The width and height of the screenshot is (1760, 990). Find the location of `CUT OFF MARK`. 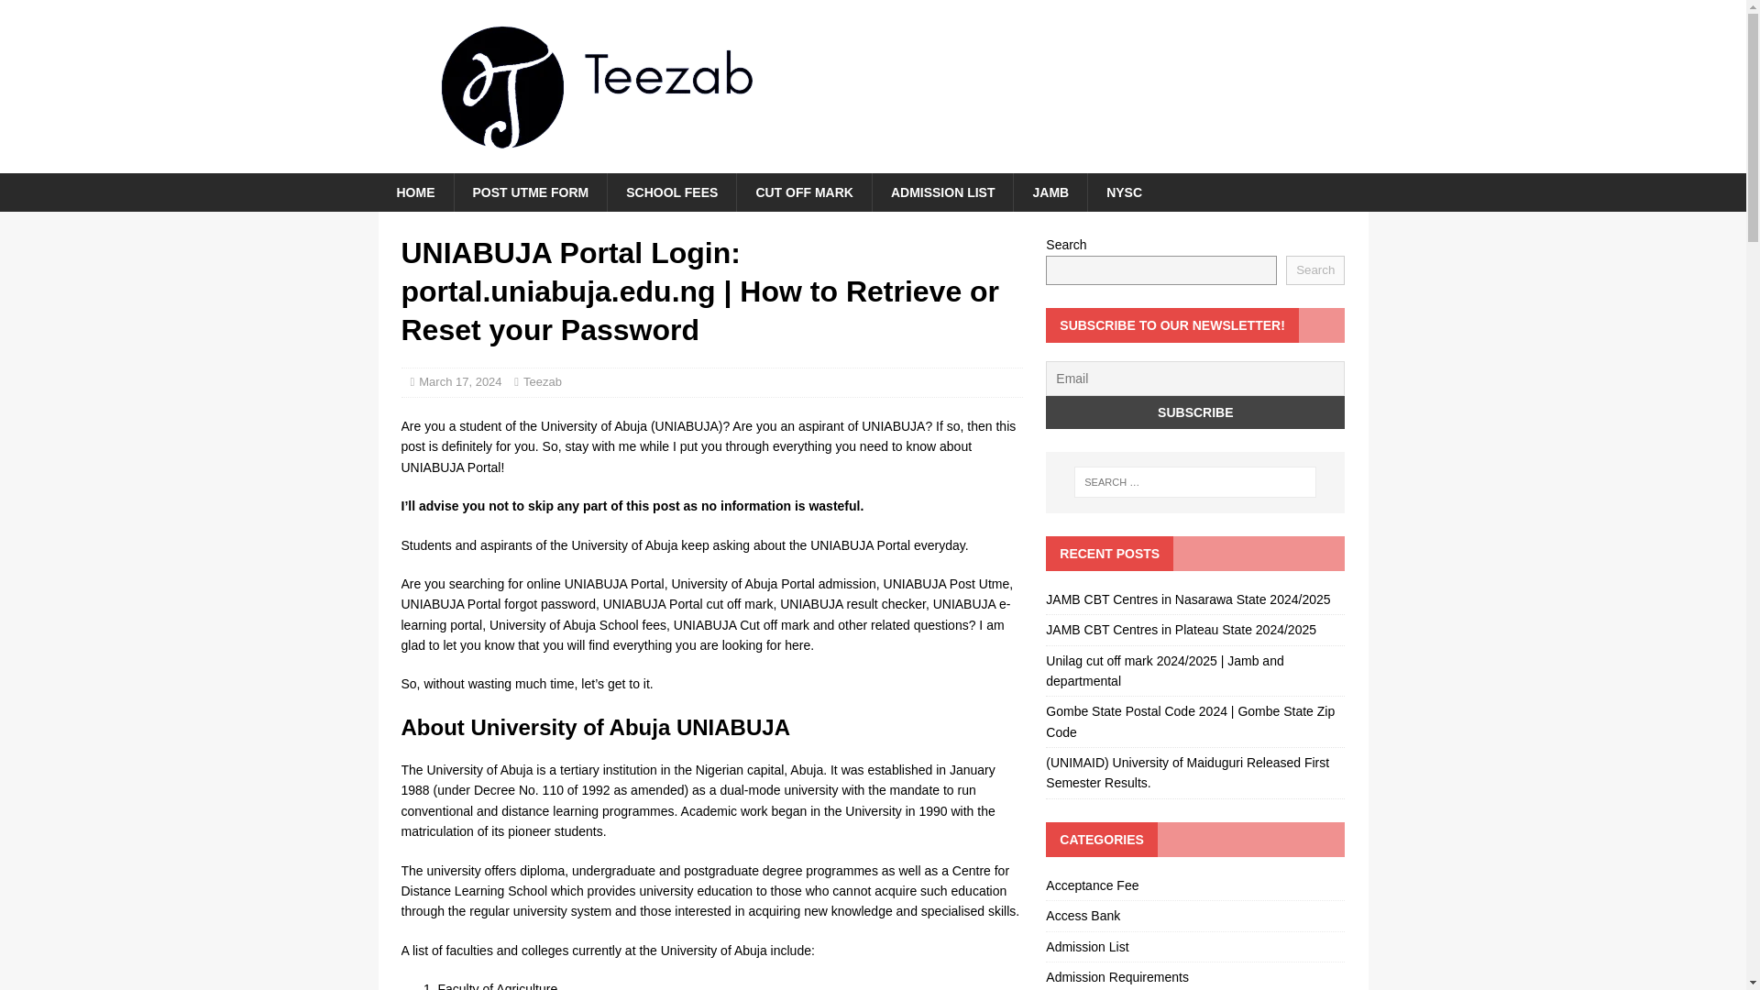

CUT OFF MARK is located at coordinates (803, 192).